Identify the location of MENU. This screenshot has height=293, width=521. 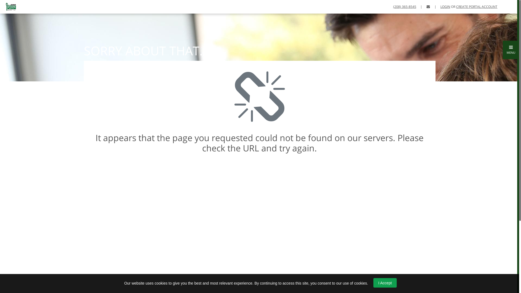
(511, 50).